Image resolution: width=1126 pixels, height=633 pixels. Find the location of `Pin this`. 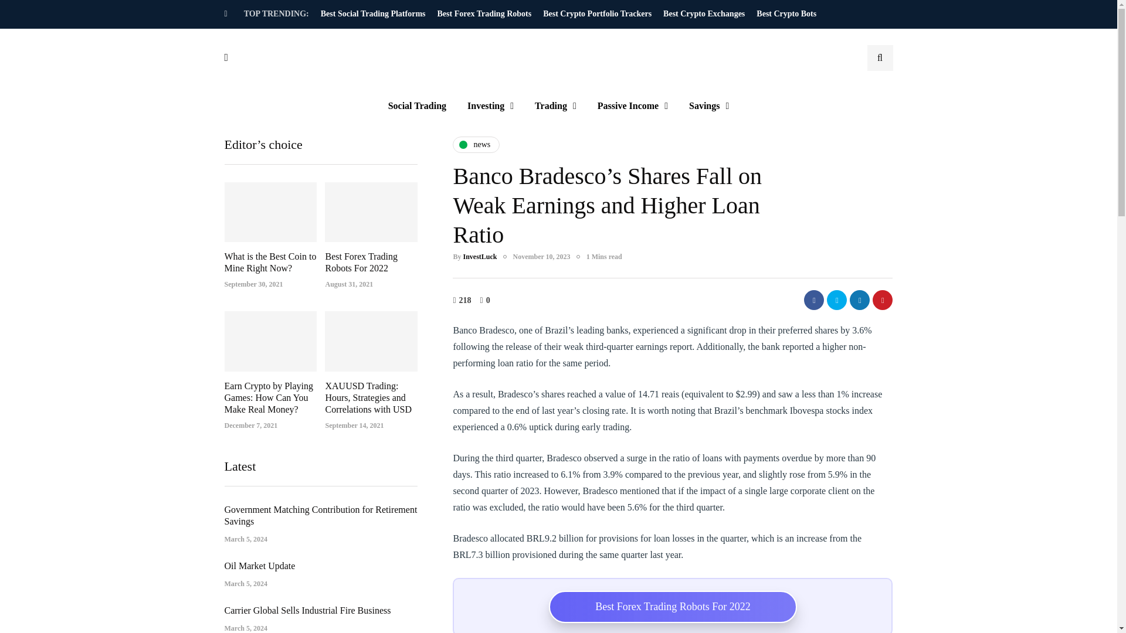

Pin this is located at coordinates (883, 300).